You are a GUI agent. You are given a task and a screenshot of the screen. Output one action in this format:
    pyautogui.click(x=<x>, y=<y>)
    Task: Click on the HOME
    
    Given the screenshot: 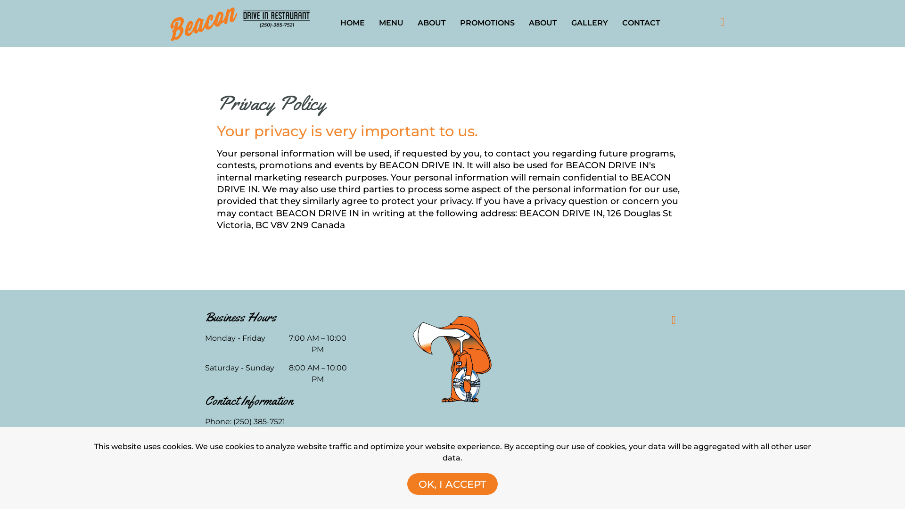 What is the action you would take?
    pyautogui.click(x=353, y=24)
    